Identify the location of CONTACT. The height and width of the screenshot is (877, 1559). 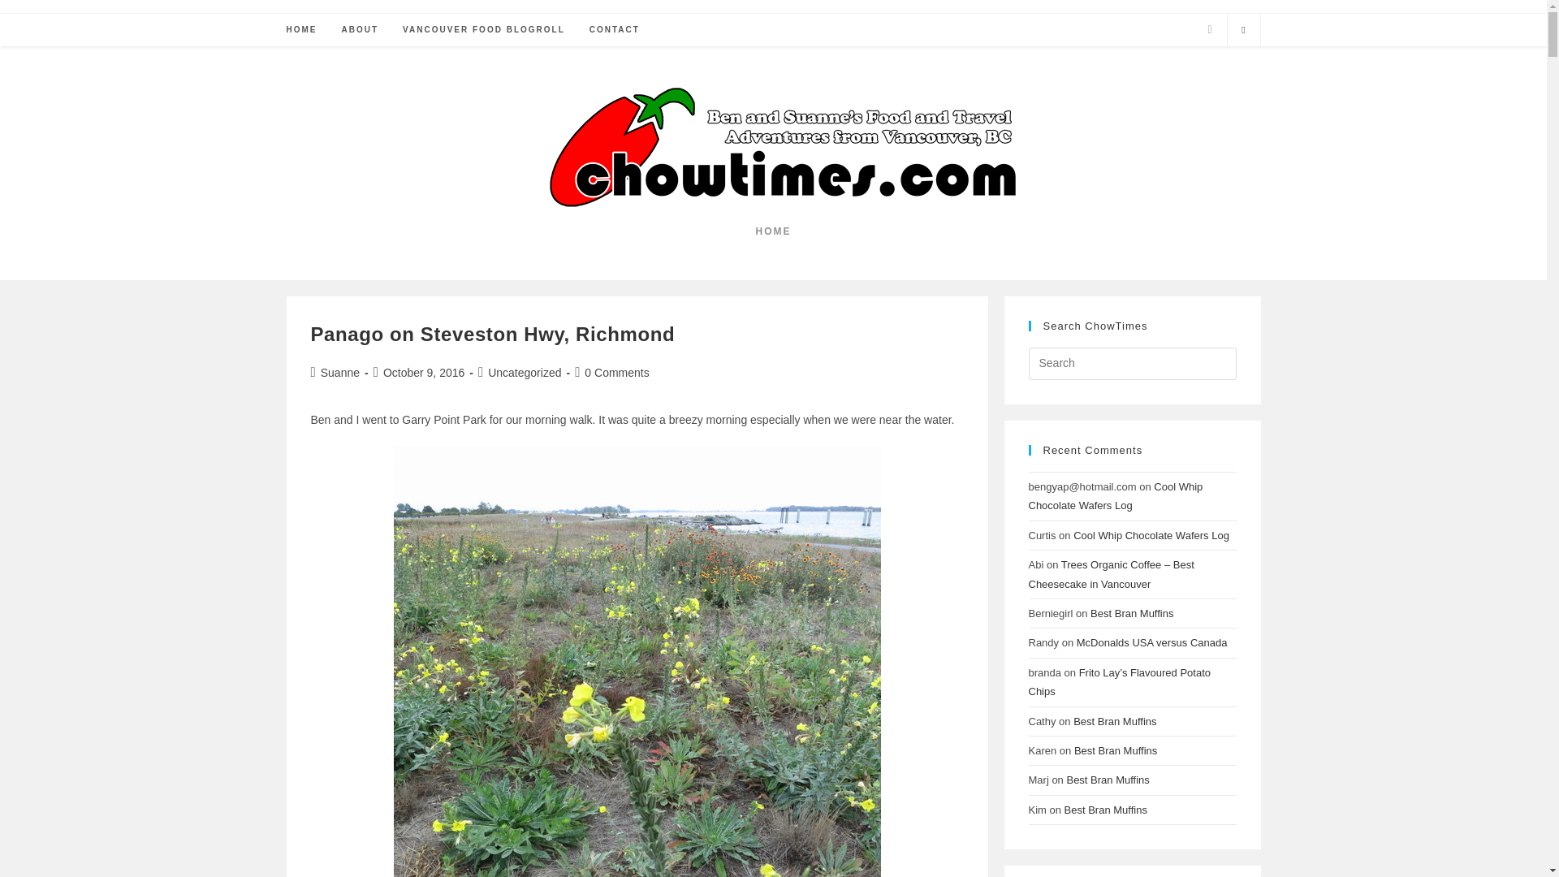
(614, 30).